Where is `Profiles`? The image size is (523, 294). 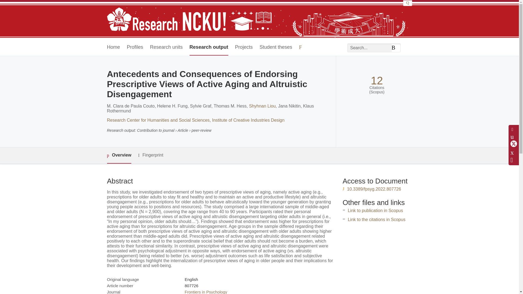
Profiles is located at coordinates (135, 47).